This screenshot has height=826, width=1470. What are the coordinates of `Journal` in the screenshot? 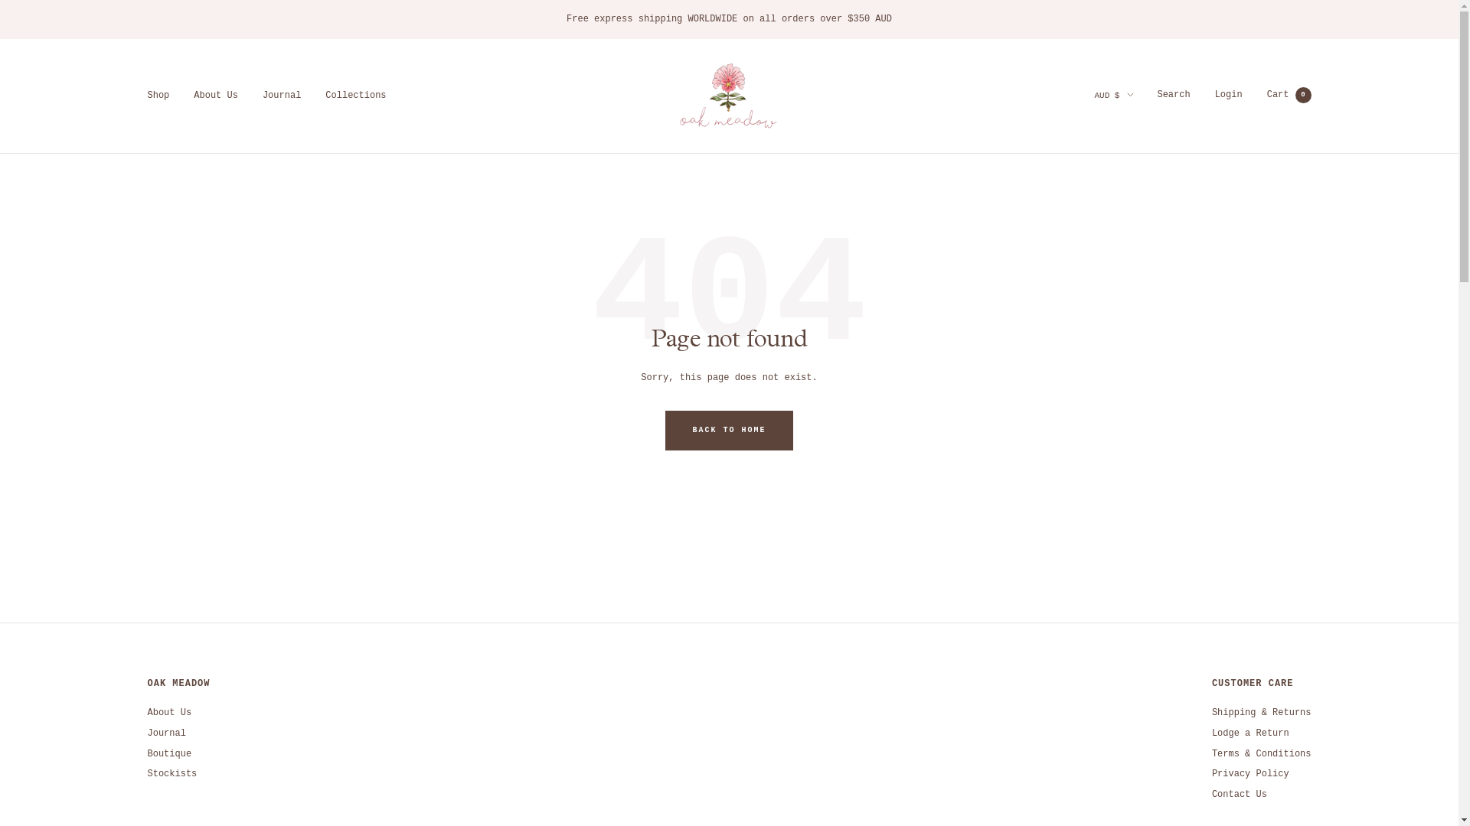 It's located at (282, 96).